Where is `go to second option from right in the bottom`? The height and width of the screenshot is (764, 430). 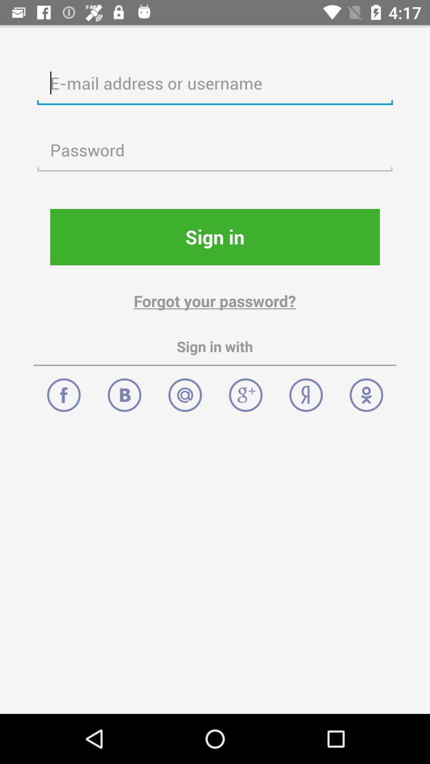
go to second option from right in the bottom is located at coordinates (306, 391).